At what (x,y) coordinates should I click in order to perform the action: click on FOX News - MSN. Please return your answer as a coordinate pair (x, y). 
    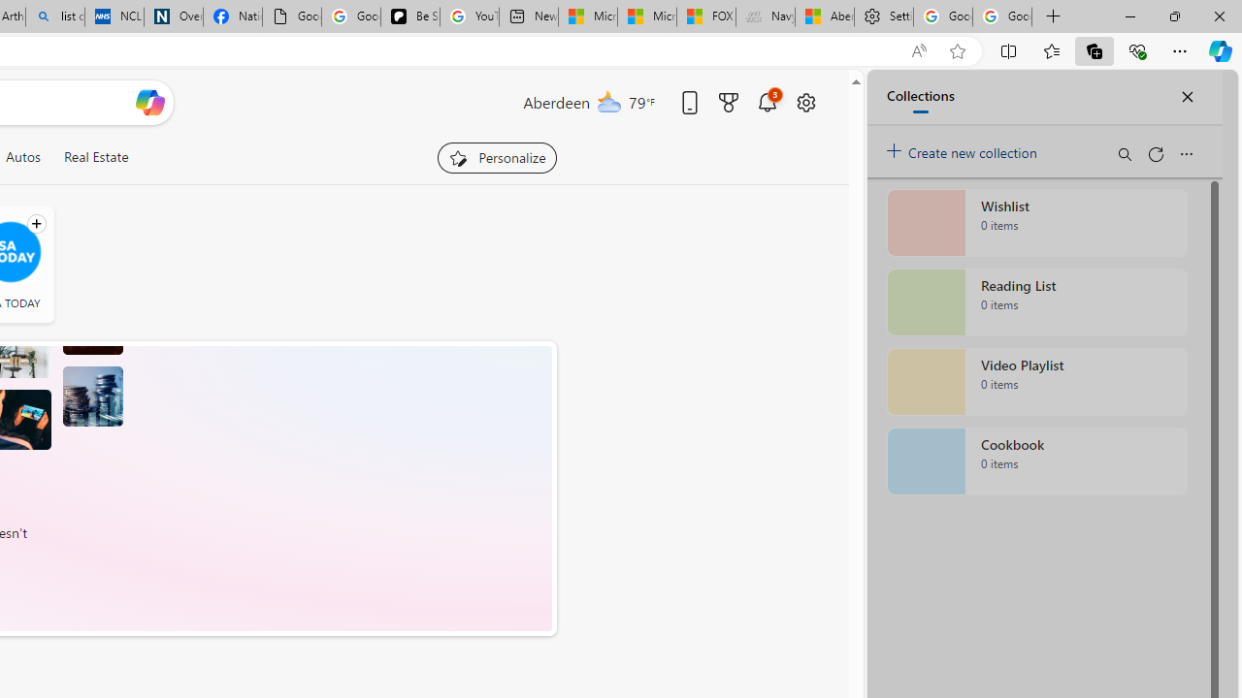
    Looking at the image, I should click on (705, 17).